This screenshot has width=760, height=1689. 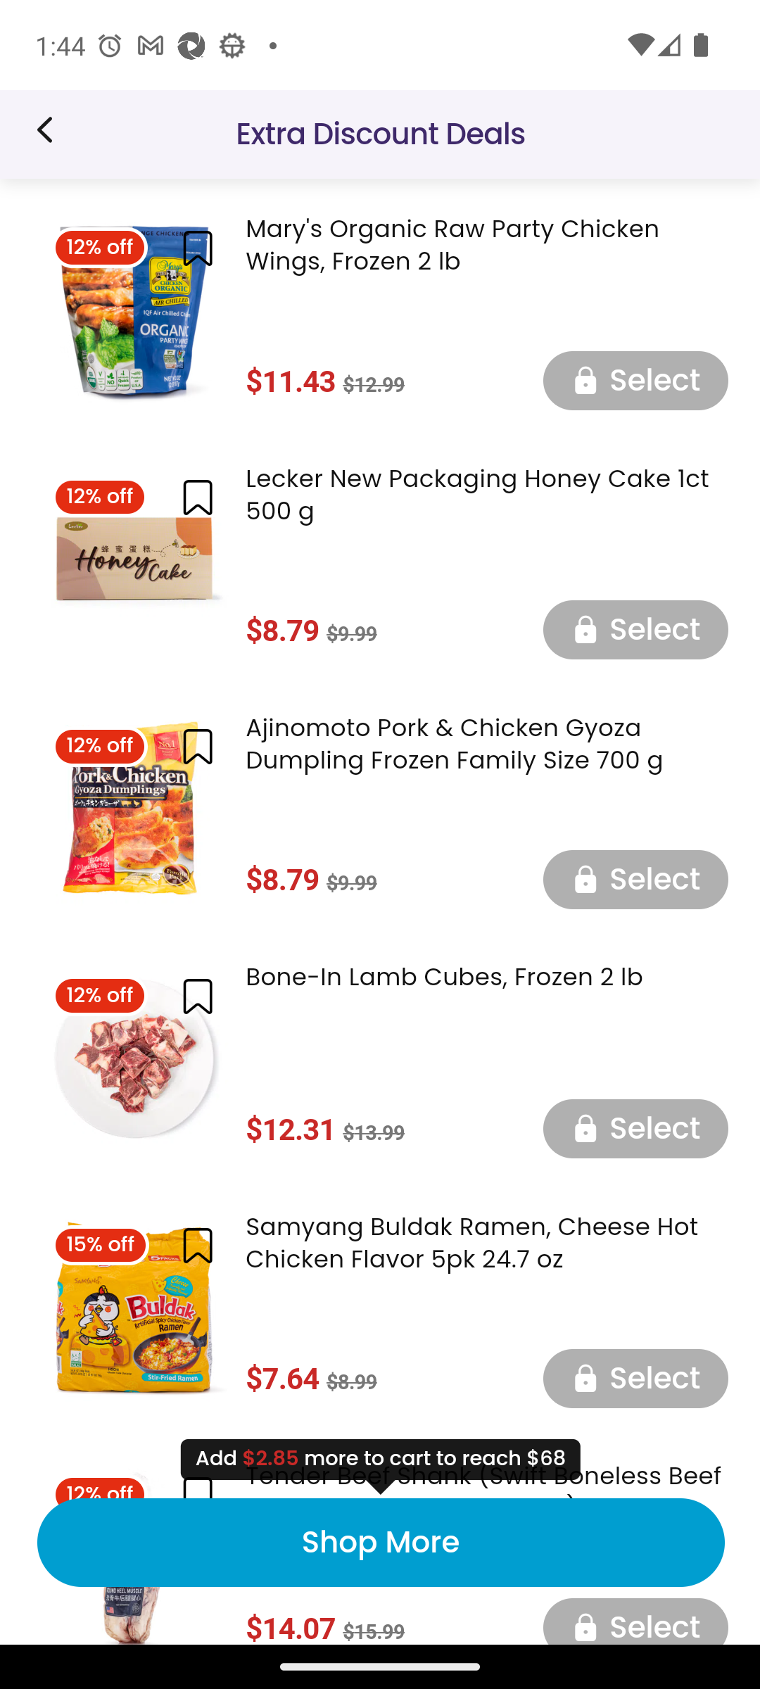 I want to click on , so click(x=197, y=1246).